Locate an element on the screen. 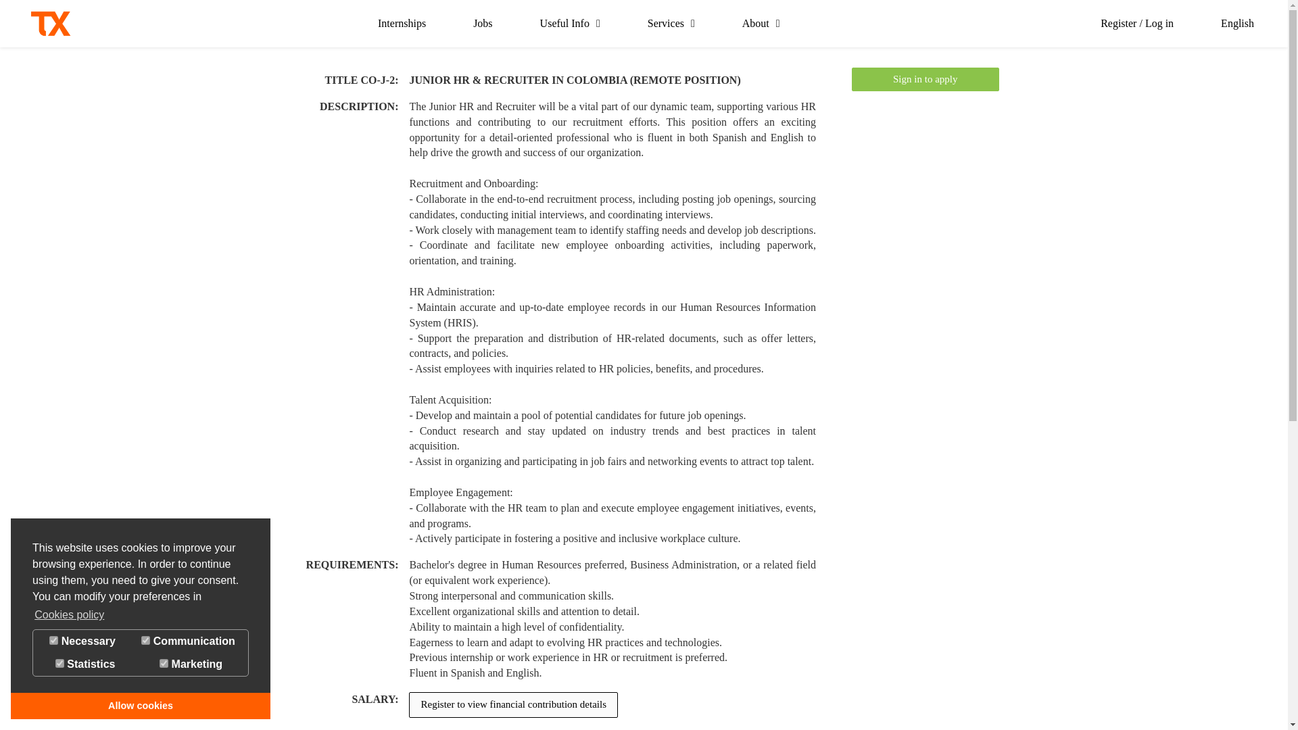  Cookies policy is located at coordinates (69, 615).